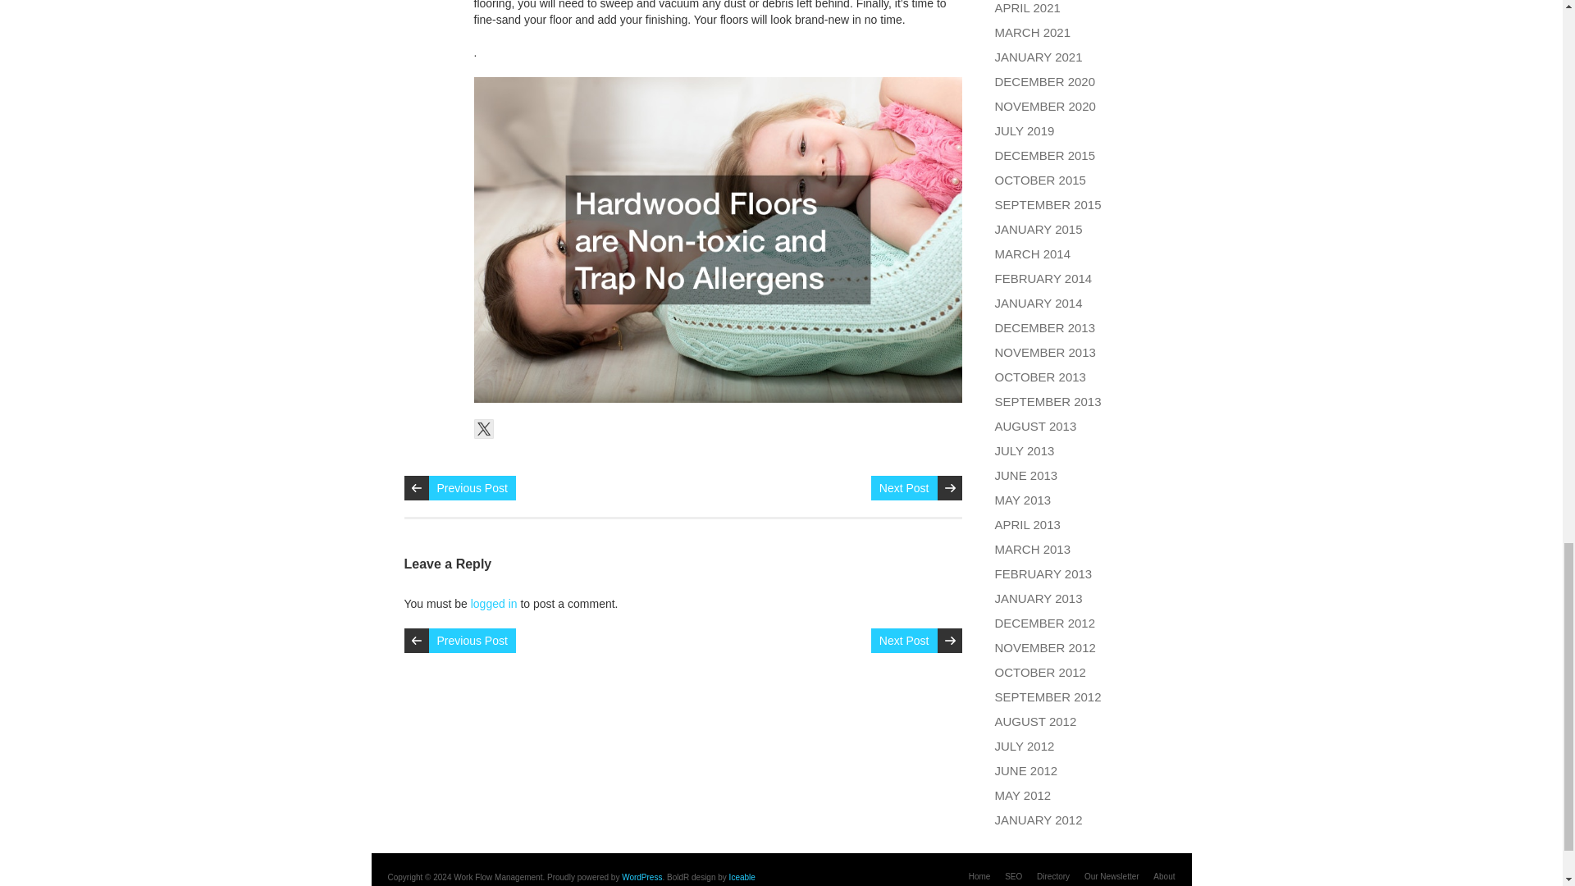  Describe the element at coordinates (904, 640) in the screenshot. I see `Next Post` at that location.